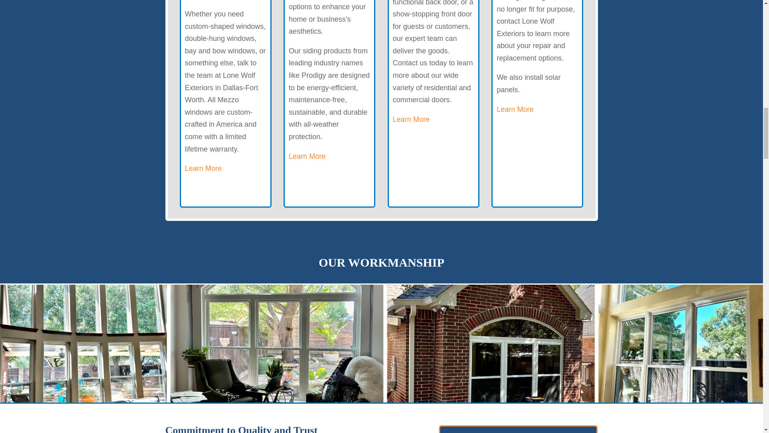 This screenshot has height=433, width=769. What do you see at coordinates (203, 168) in the screenshot?
I see `Learn More` at bounding box center [203, 168].